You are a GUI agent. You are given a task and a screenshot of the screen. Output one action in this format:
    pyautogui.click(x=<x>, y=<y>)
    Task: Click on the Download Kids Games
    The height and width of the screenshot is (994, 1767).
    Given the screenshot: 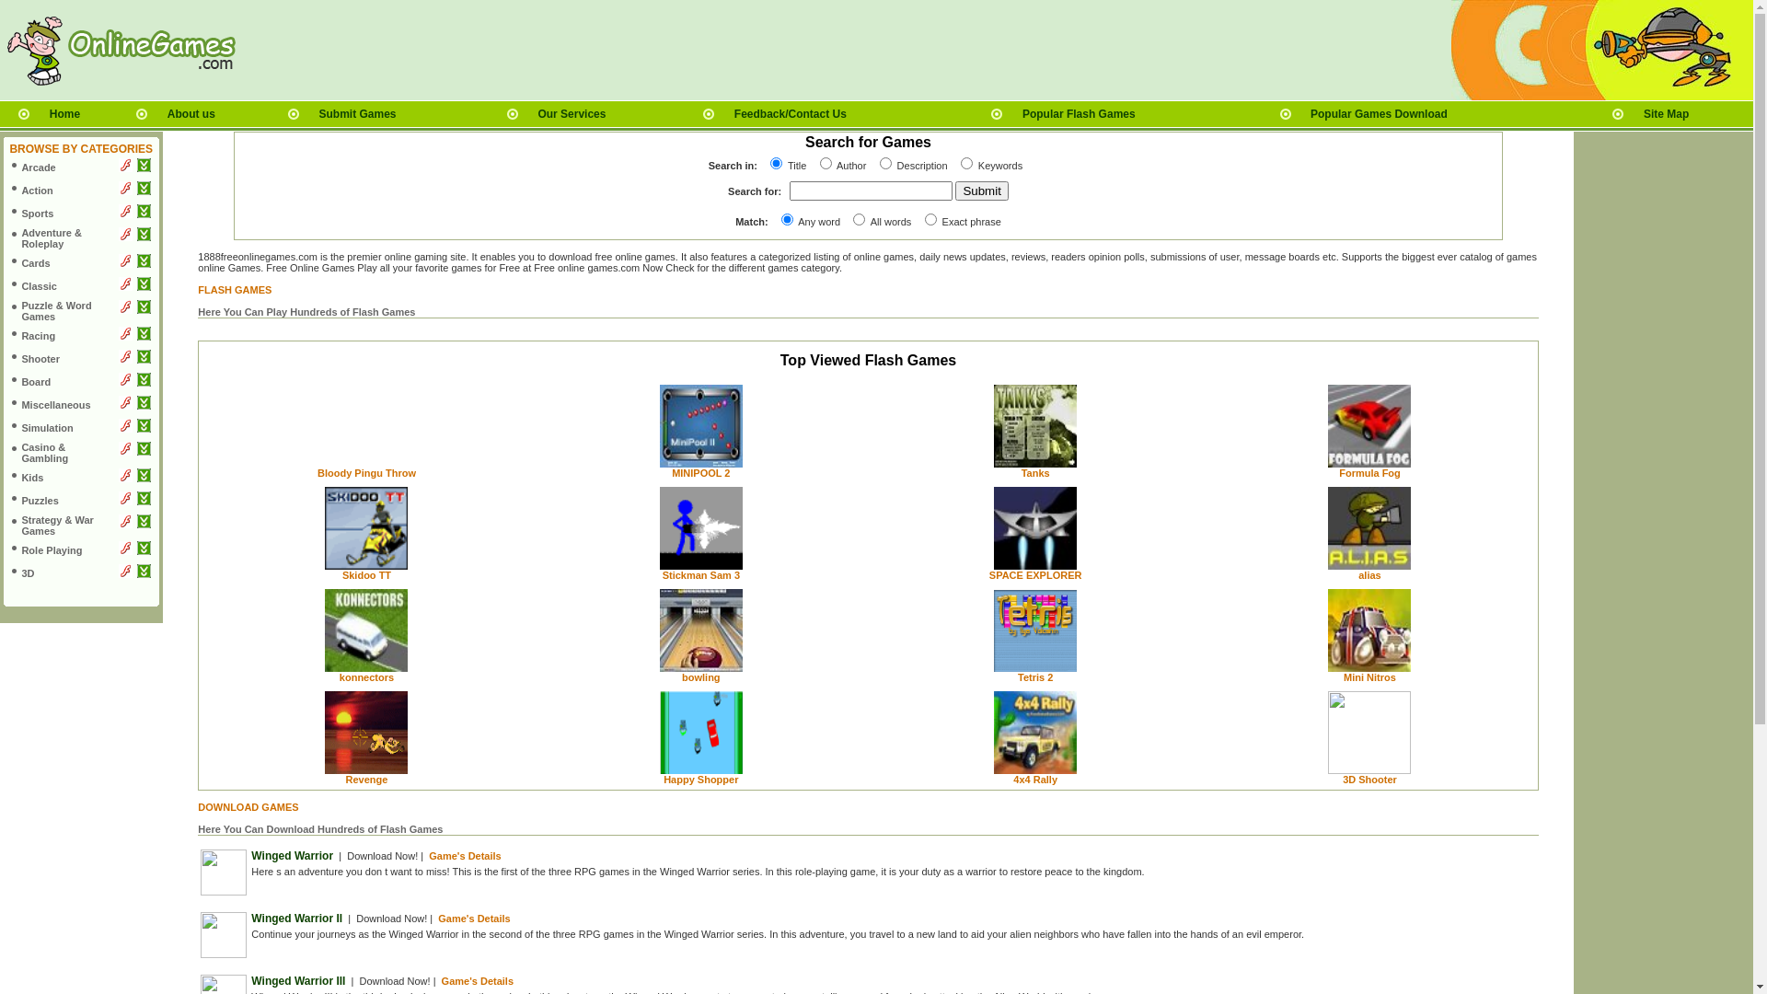 What is the action you would take?
    pyautogui.click(x=144, y=479)
    